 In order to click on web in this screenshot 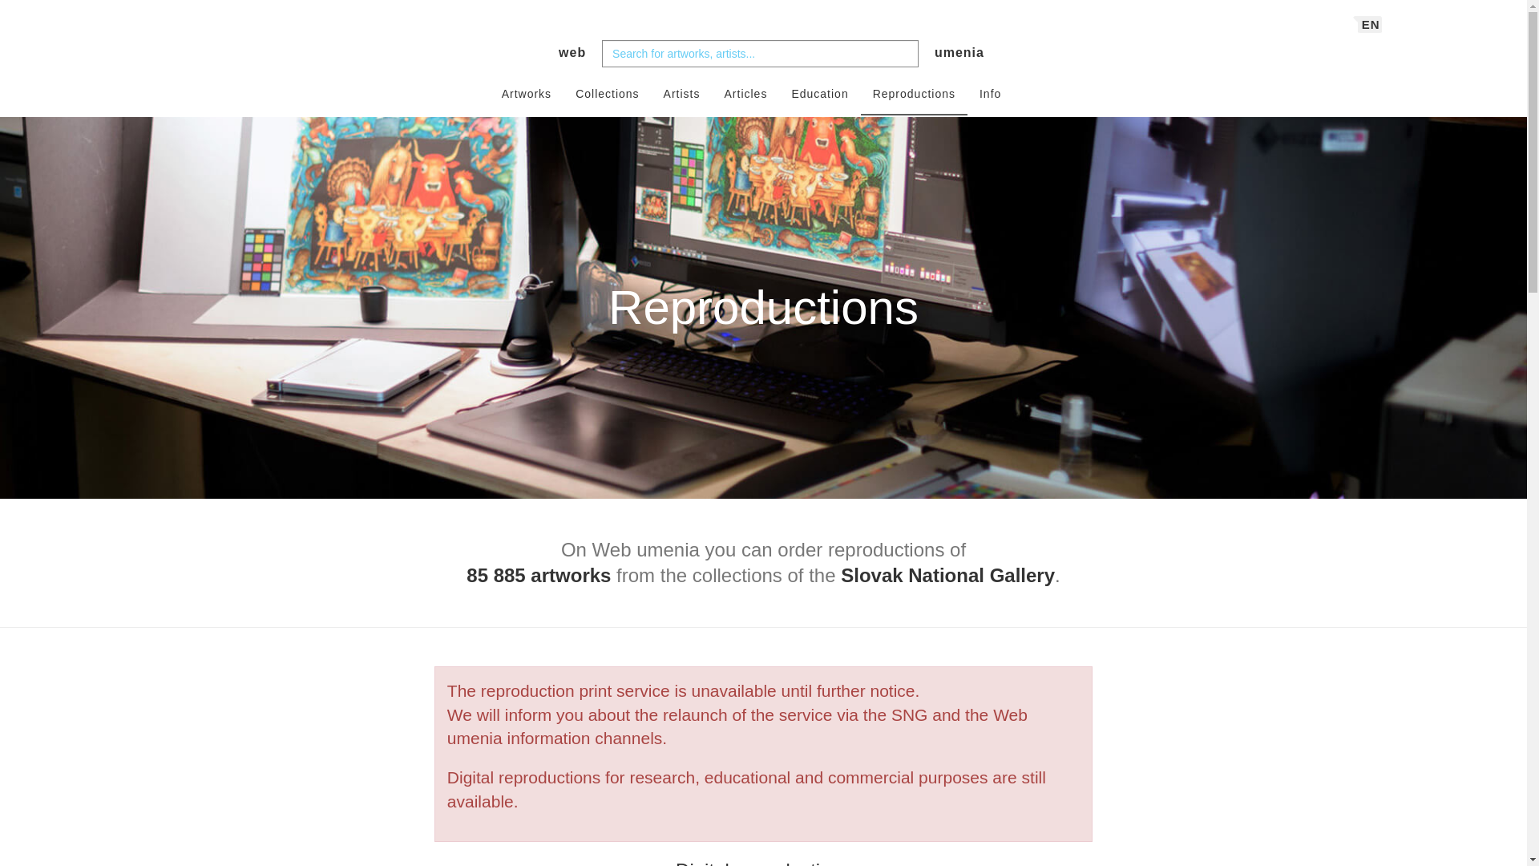, I will do `click(566, 53)`.